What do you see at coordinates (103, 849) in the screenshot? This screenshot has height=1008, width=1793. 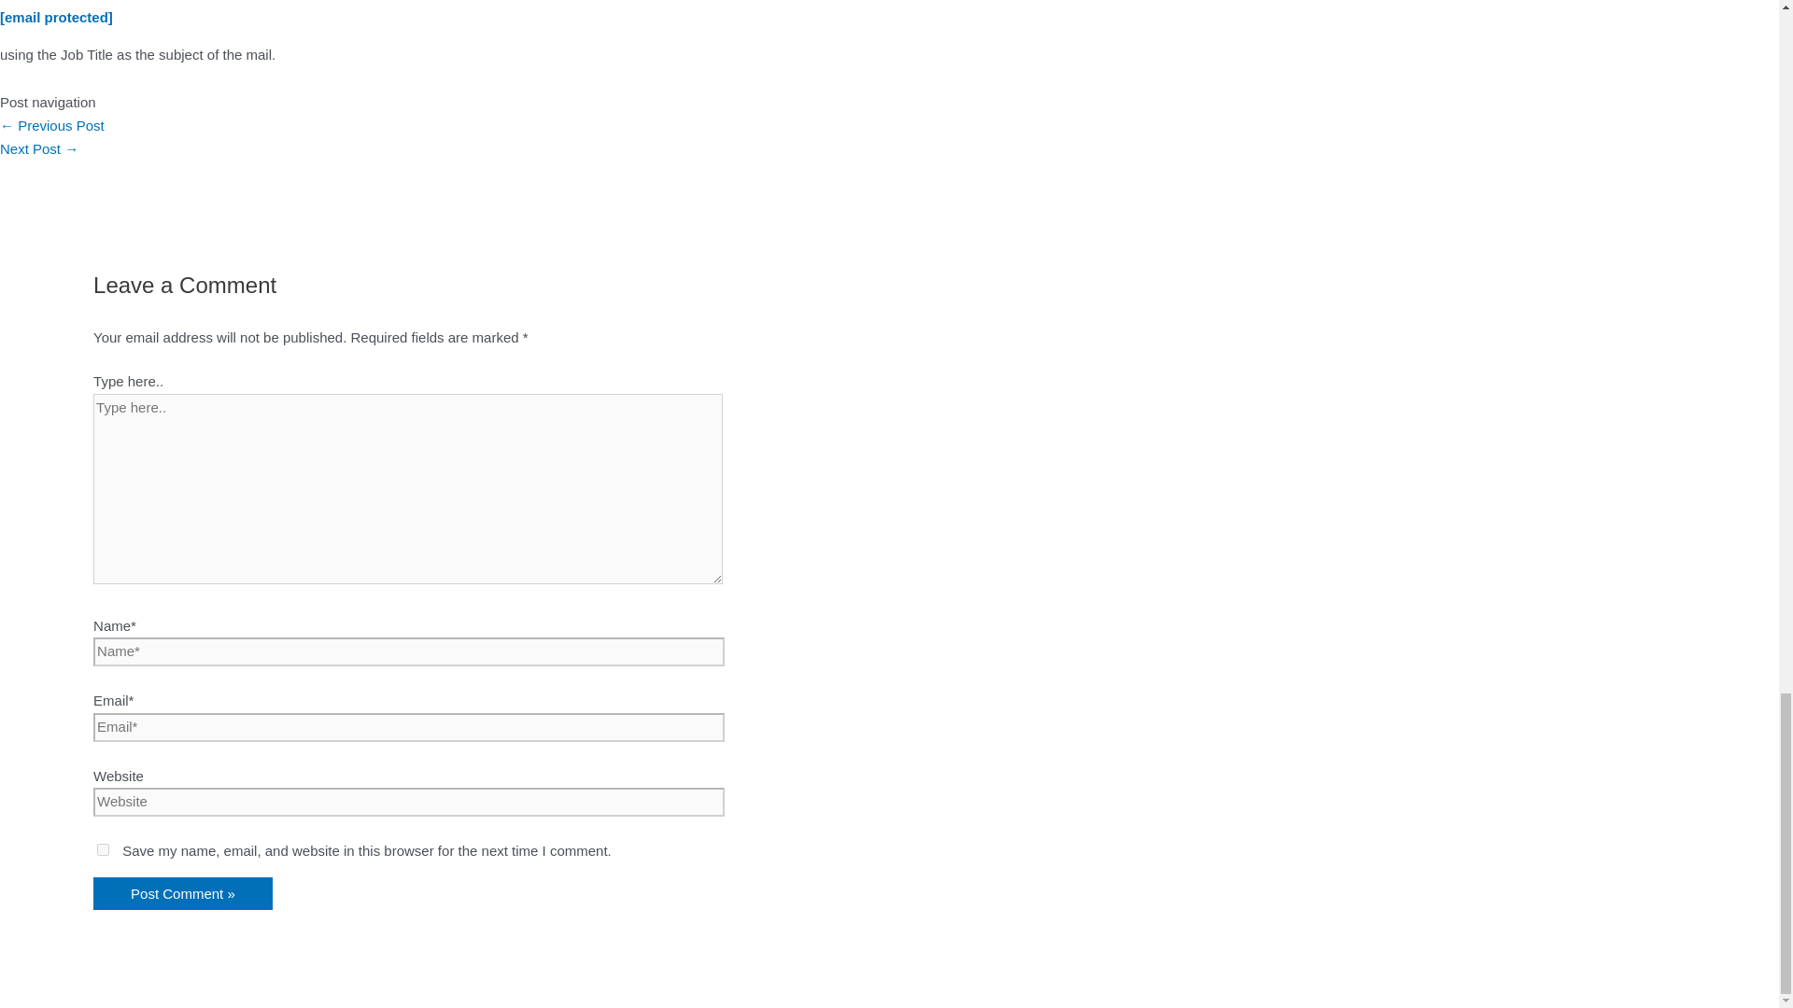 I see `yes` at bounding box center [103, 849].